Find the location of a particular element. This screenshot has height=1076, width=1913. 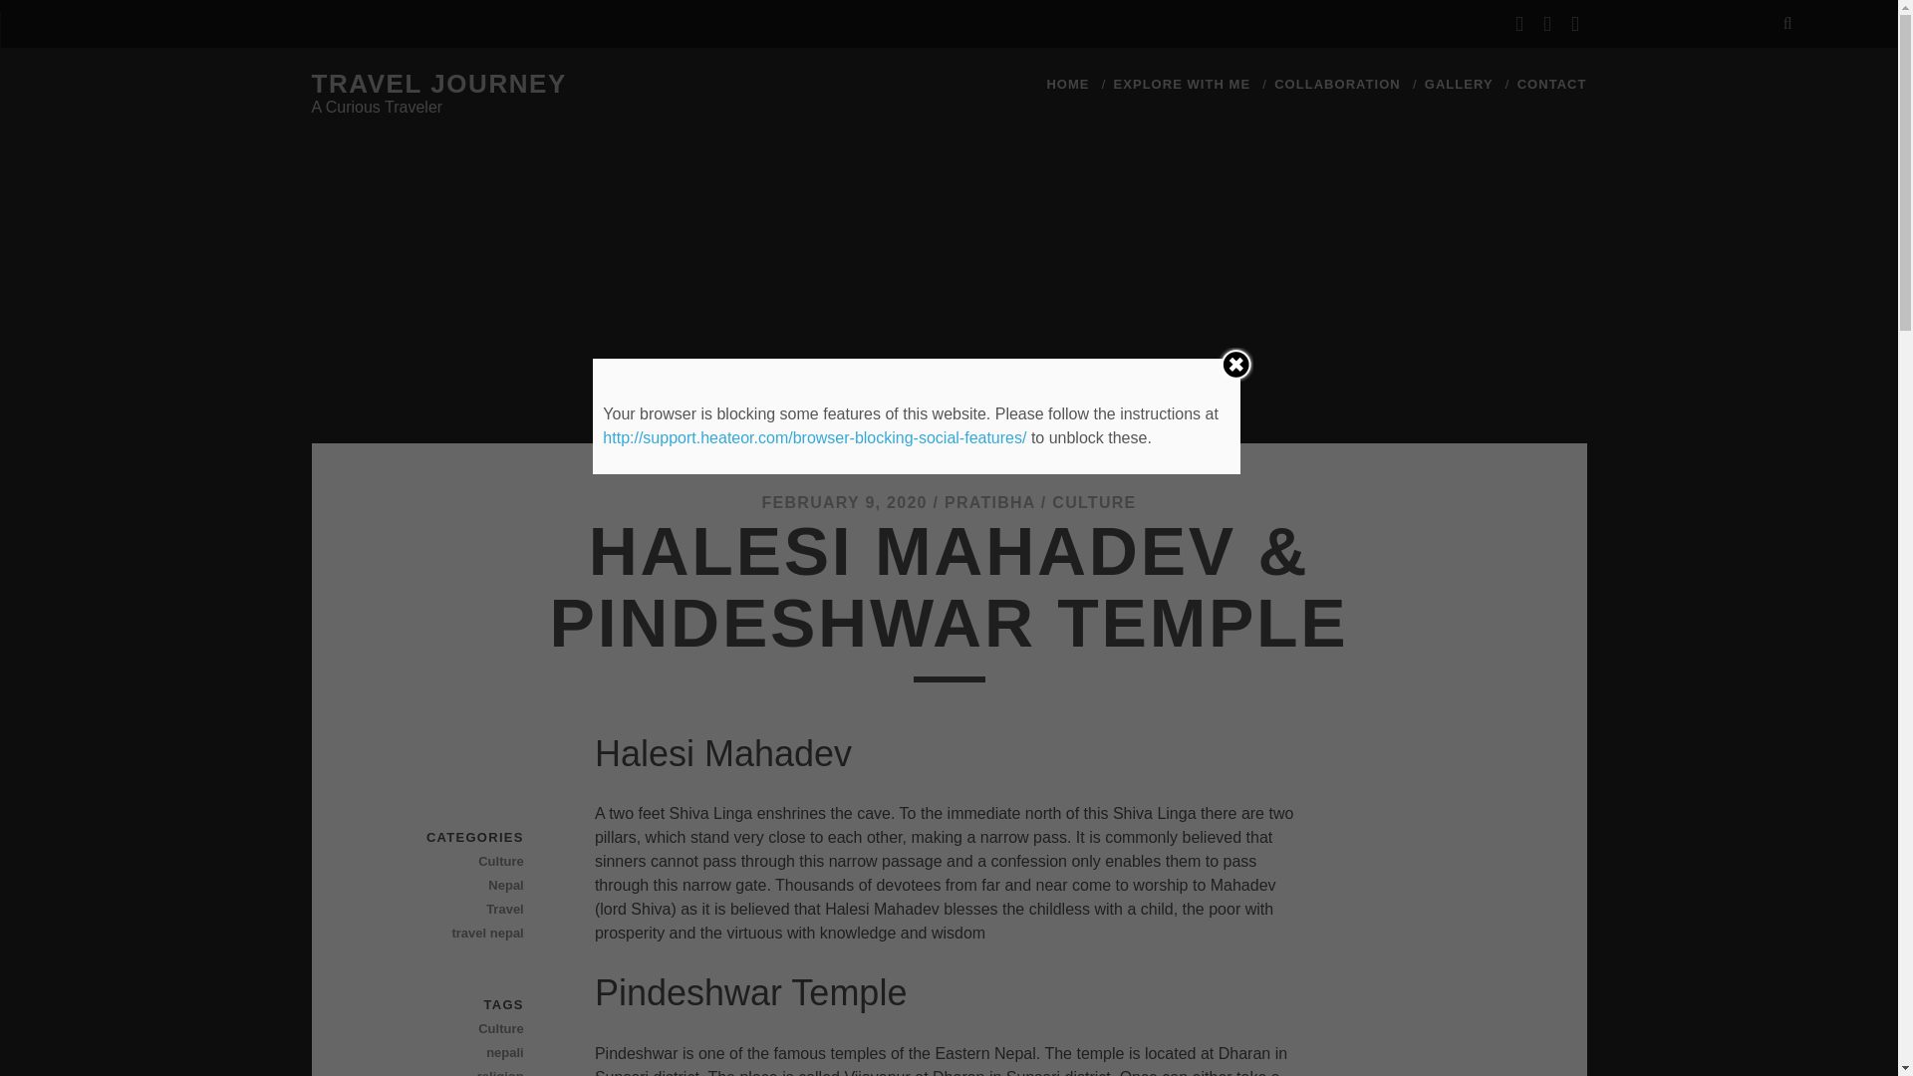

View all posts in Culture is located at coordinates (453, 861).